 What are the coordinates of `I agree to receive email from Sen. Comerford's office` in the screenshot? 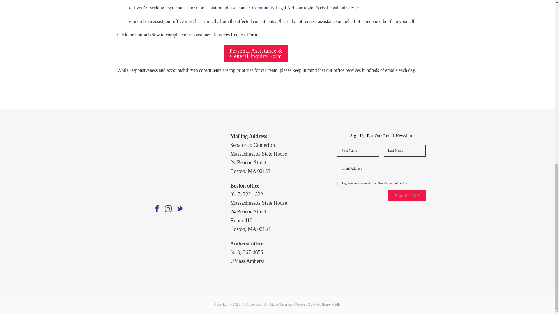 It's located at (339, 184).